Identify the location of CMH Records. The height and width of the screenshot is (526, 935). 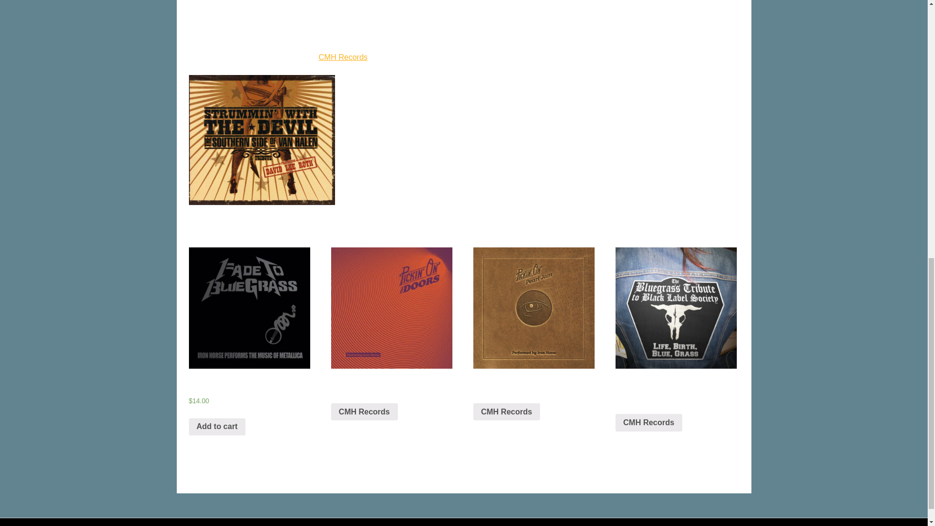
(506, 412).